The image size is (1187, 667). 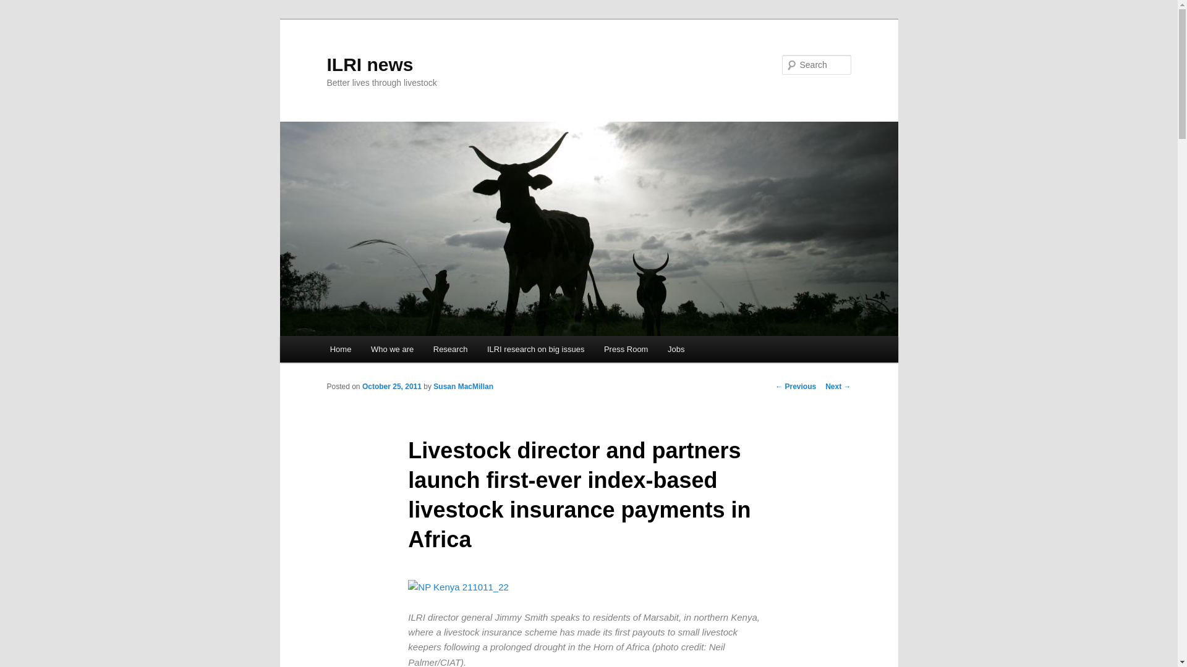 What do you see at coordinates (676, 350) in the screenshot?
I see `Jobs` at bounding box center [676, 350].